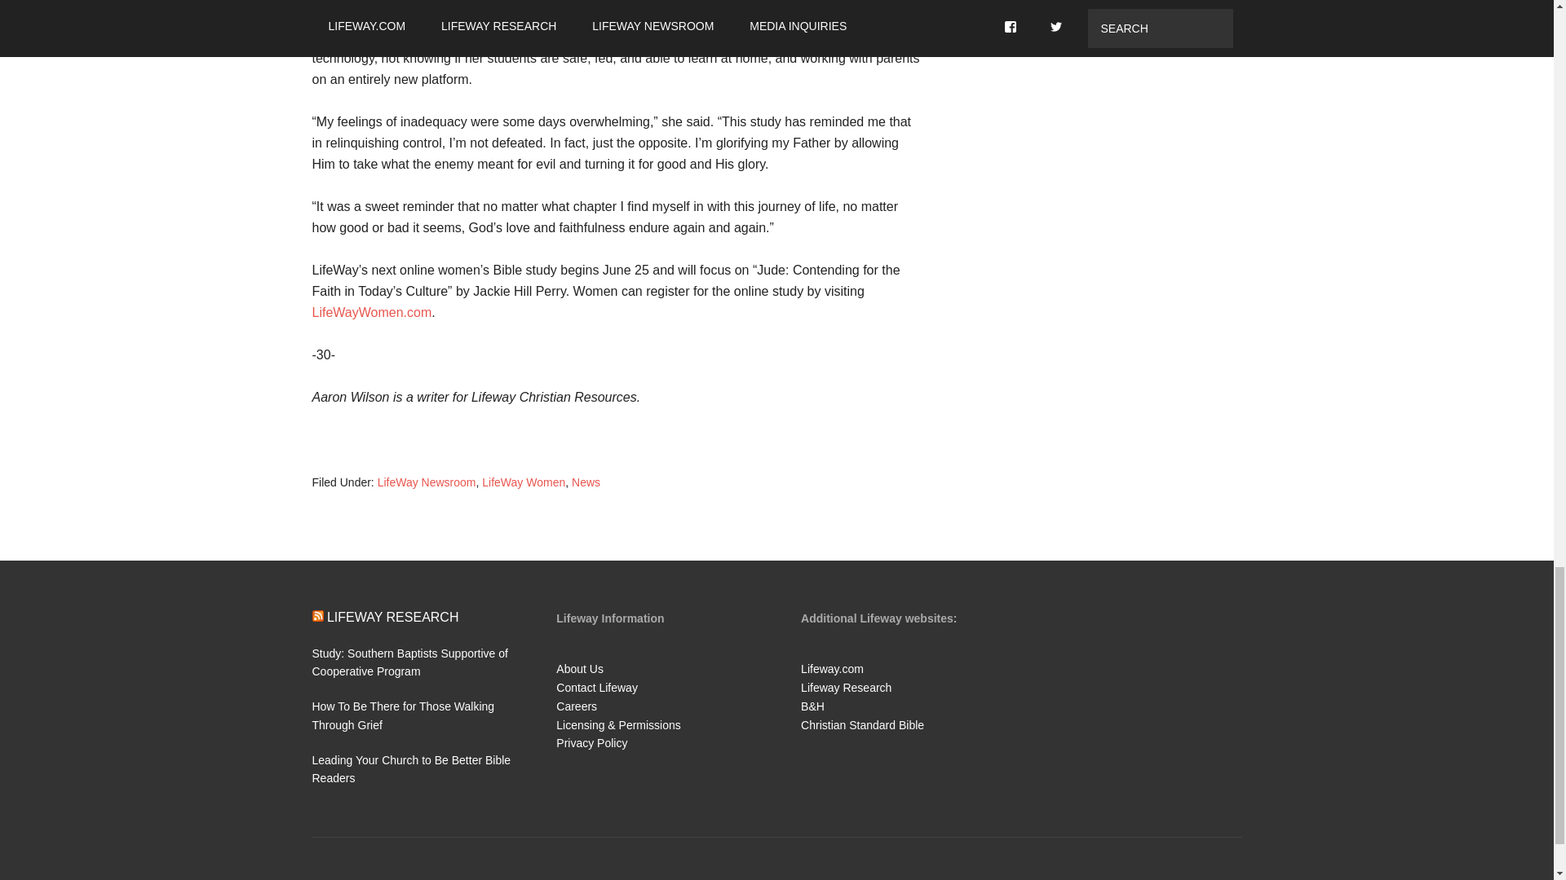 Image resolution: width=1566 pixels, height=880 pixels. Describe the element at coordinates (372, 312) in the screenshot. I see `LifeWayWomen.com` at that location.